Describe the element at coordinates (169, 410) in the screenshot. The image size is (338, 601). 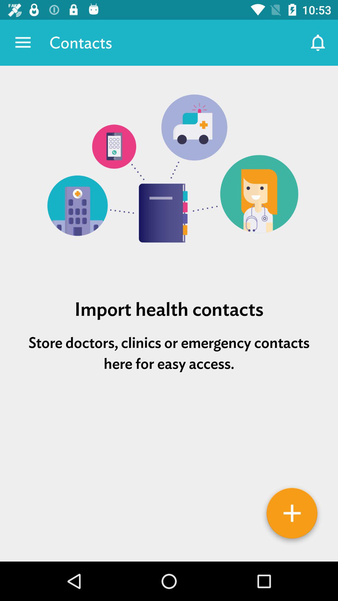
I see `open the icon below the store doctors clinics` at that location.